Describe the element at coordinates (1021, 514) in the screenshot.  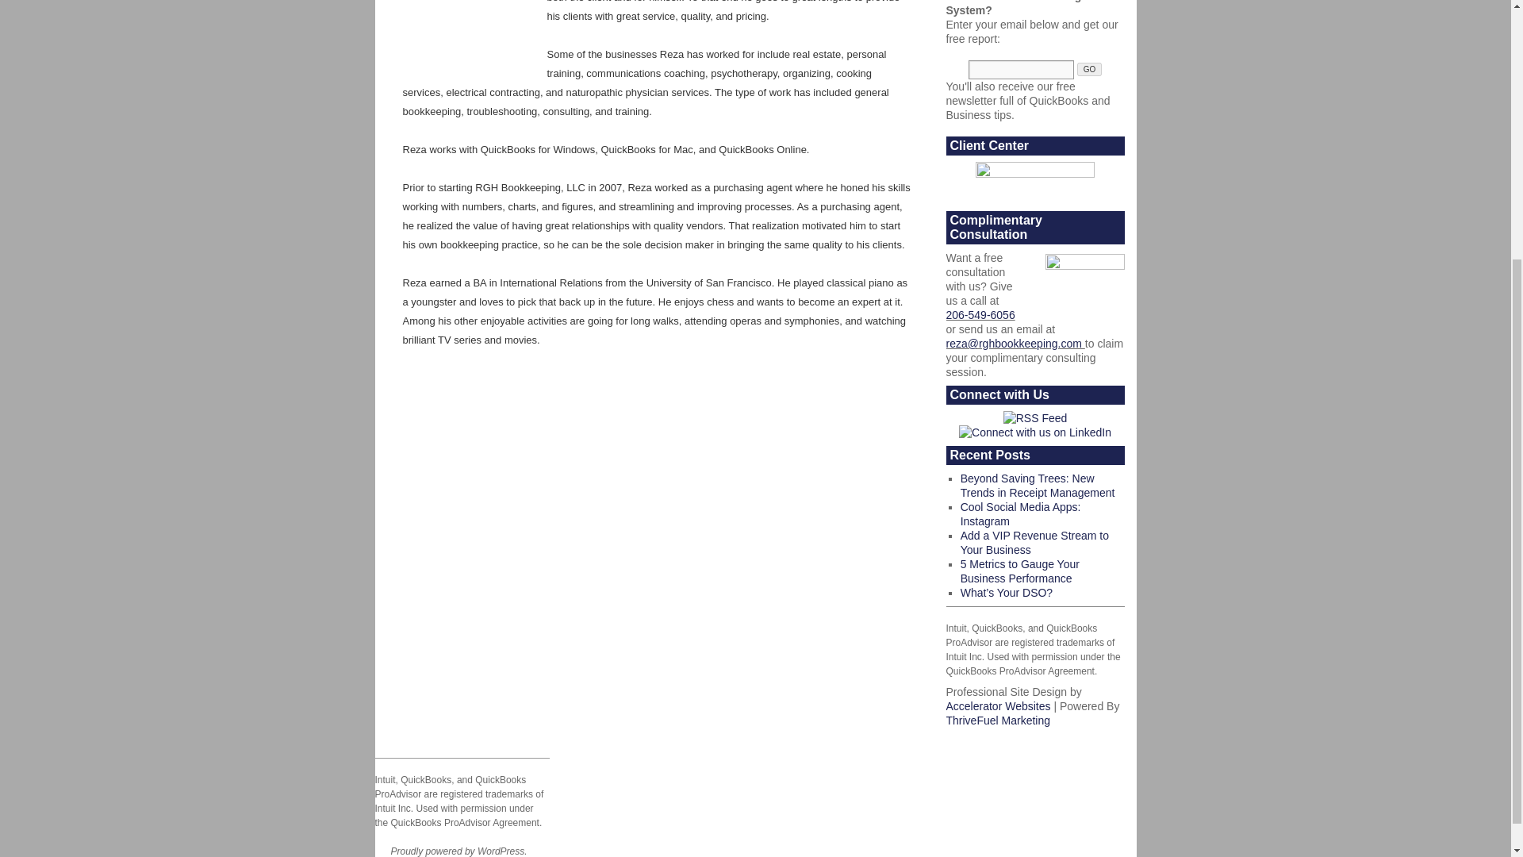
I see `Cool Social Media Apps: Instagram` at that location.